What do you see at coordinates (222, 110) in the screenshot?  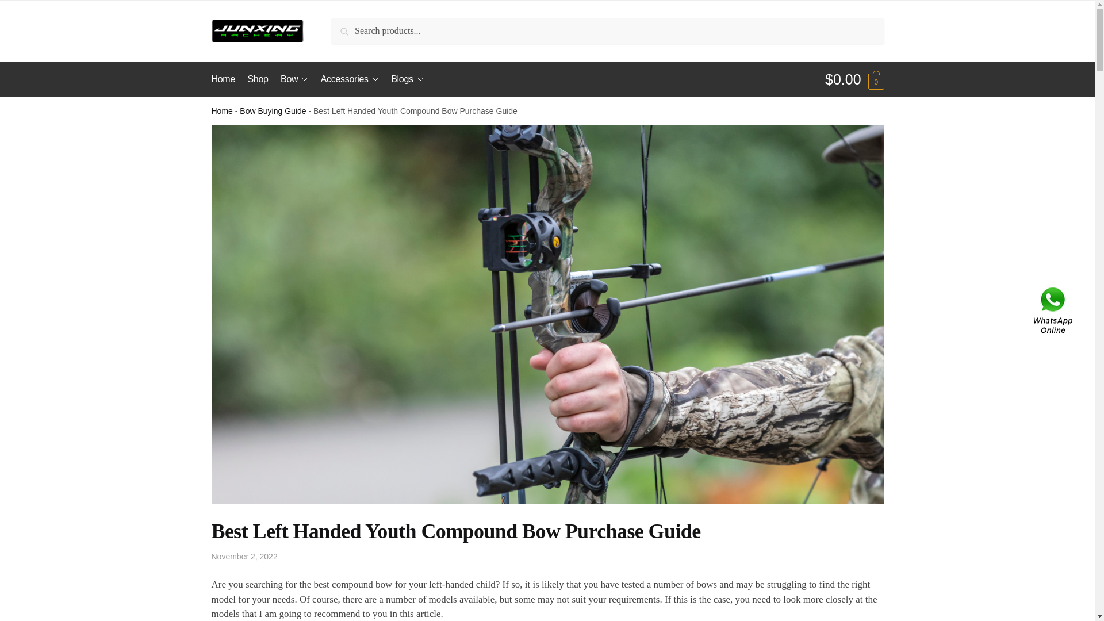 I see `Home` at bounding box center [222, 110].